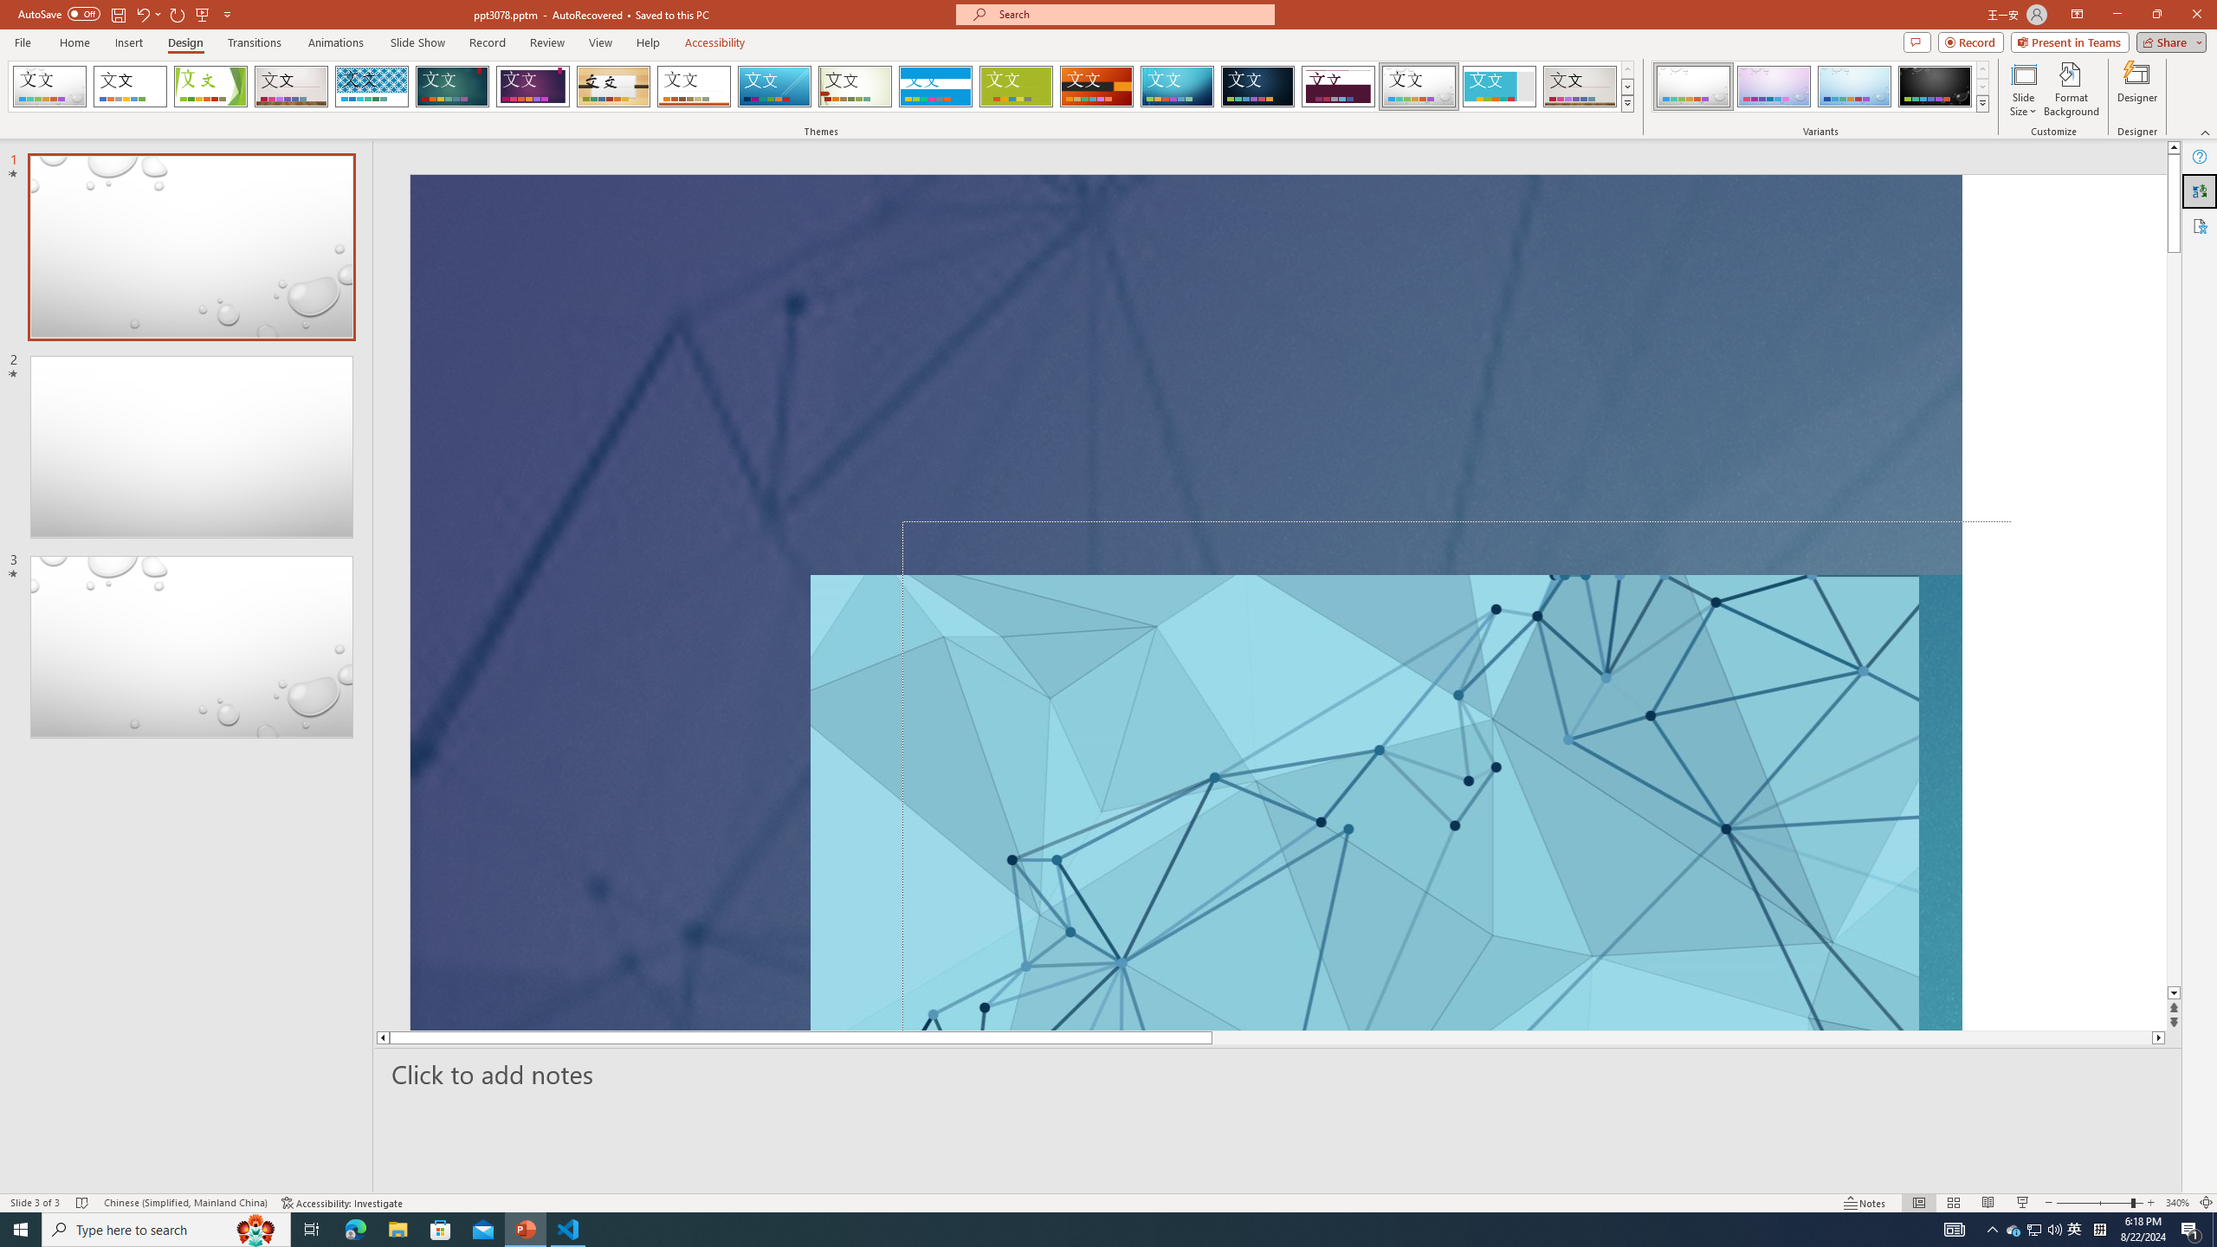 The image size is (2217, 1247). Describe the element at coordinates (2174, 620) in the screenshot. I see `Page down` at that location.